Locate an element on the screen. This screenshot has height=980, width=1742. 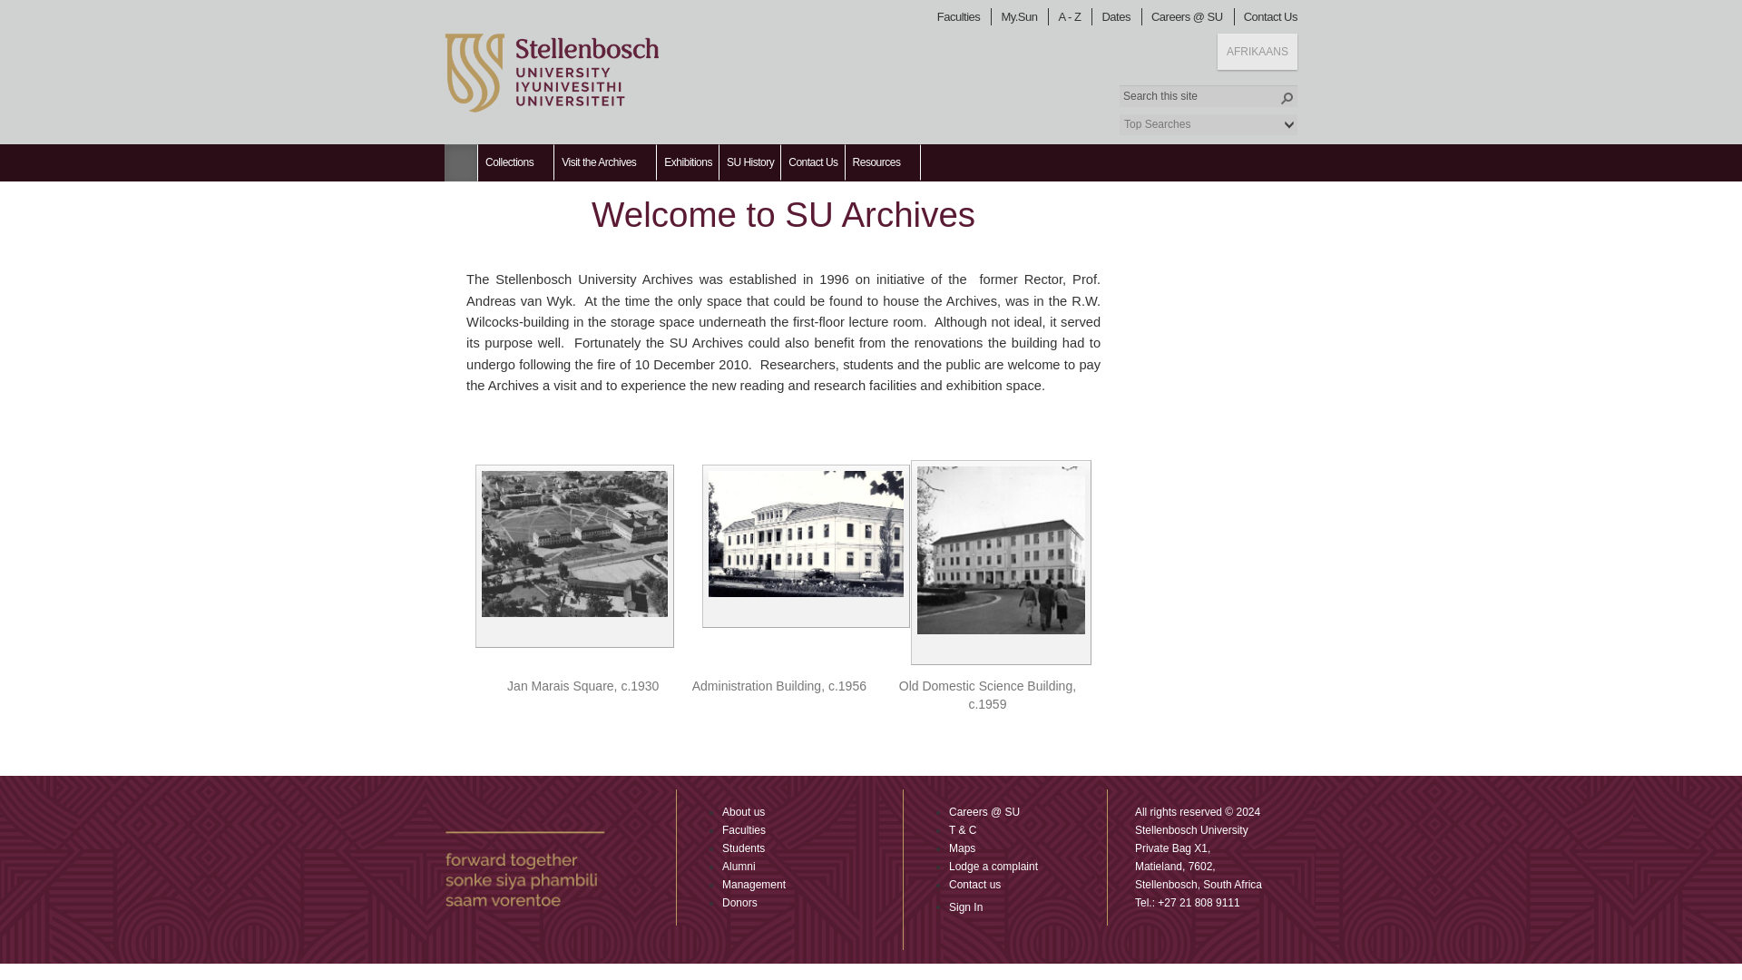
Visit the Archives is located at coordinates (604, 162).